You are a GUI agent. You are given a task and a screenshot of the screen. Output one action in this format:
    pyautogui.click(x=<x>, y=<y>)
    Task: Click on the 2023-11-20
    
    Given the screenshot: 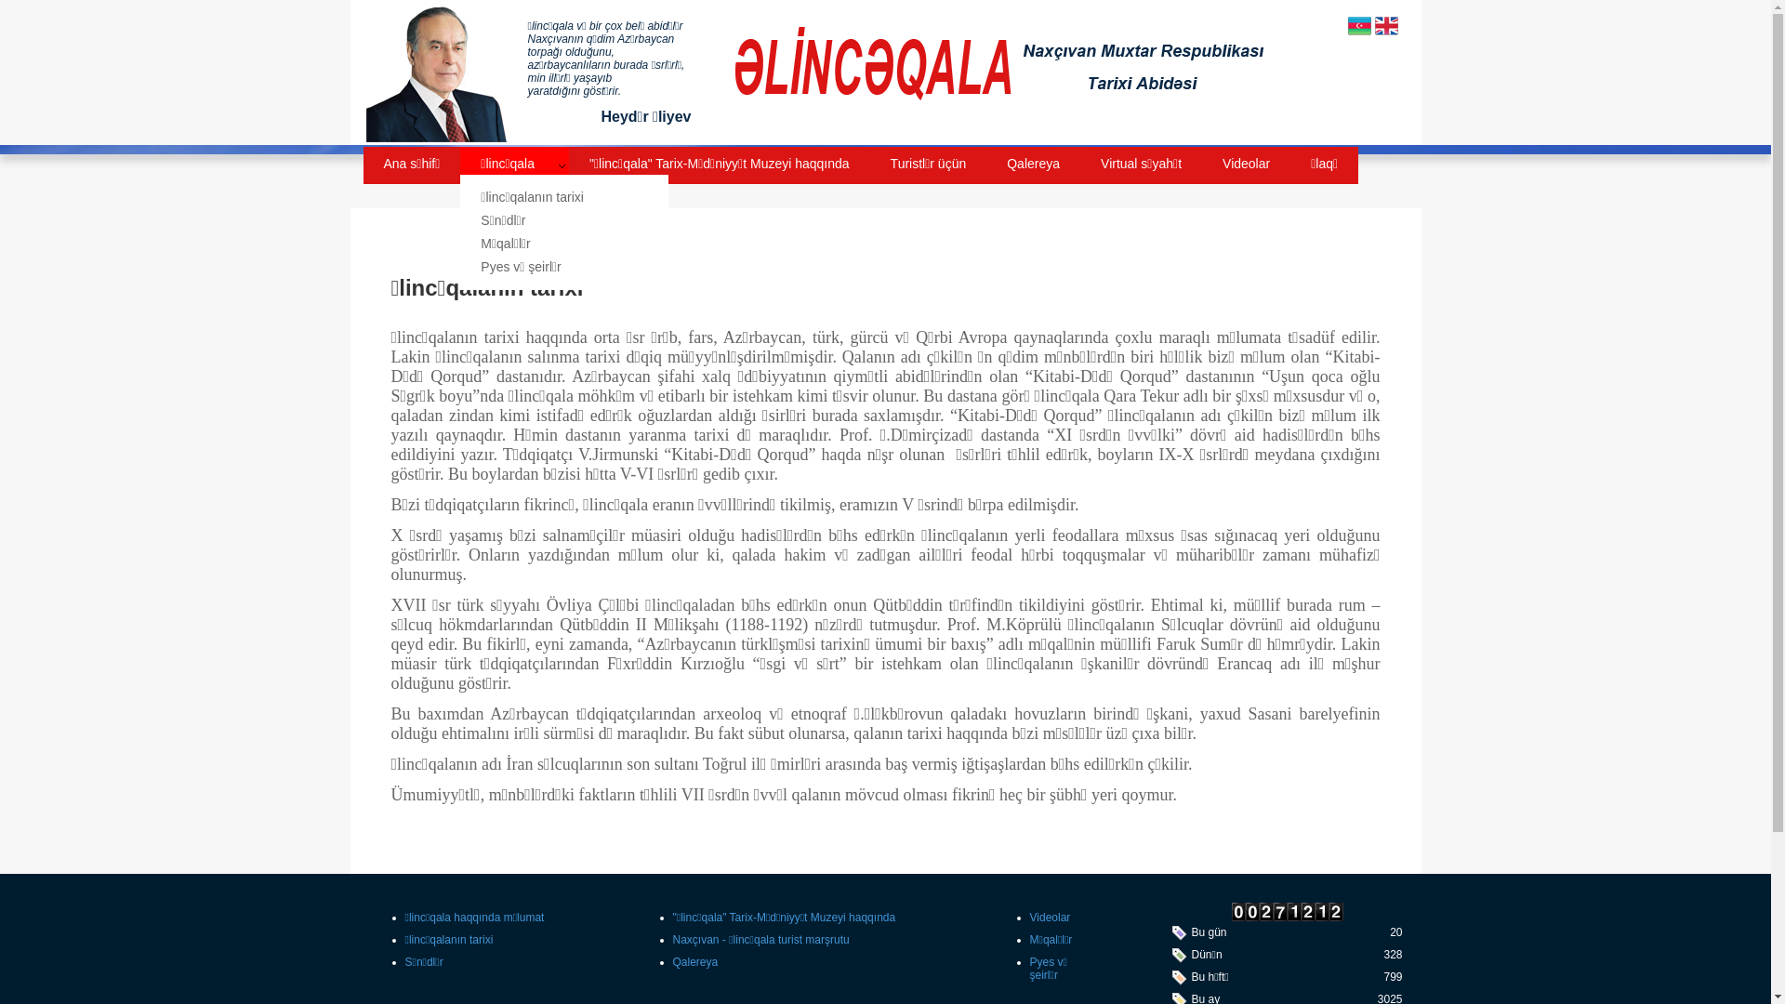 What is the action you would take?
    pyautogui.click(x=1179, y=982)
    